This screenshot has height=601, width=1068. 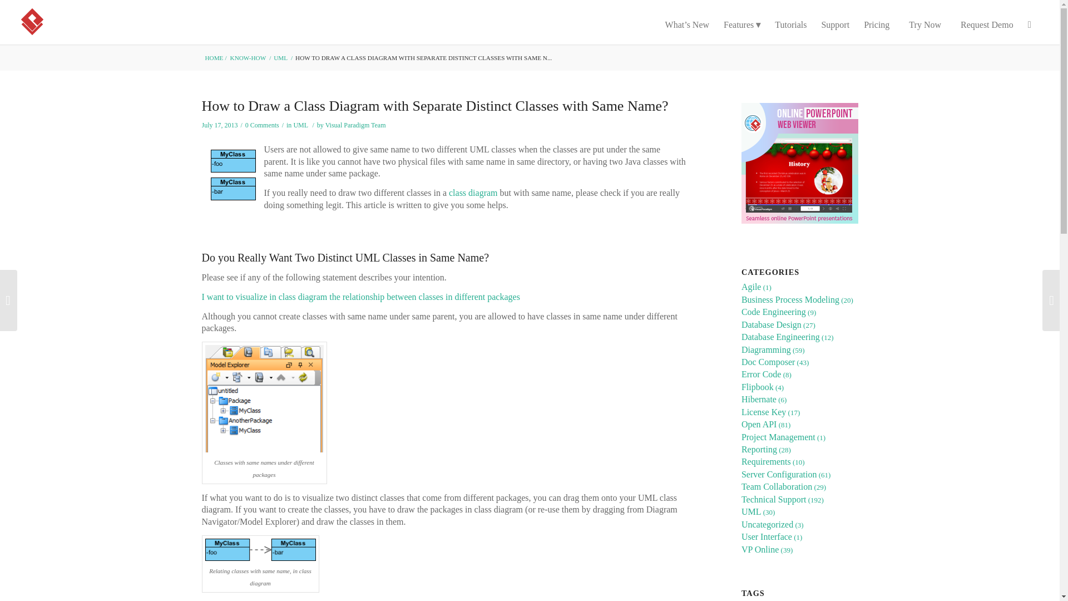 I want to click on Visual Paradigm Team, so click(x=355, y=125).